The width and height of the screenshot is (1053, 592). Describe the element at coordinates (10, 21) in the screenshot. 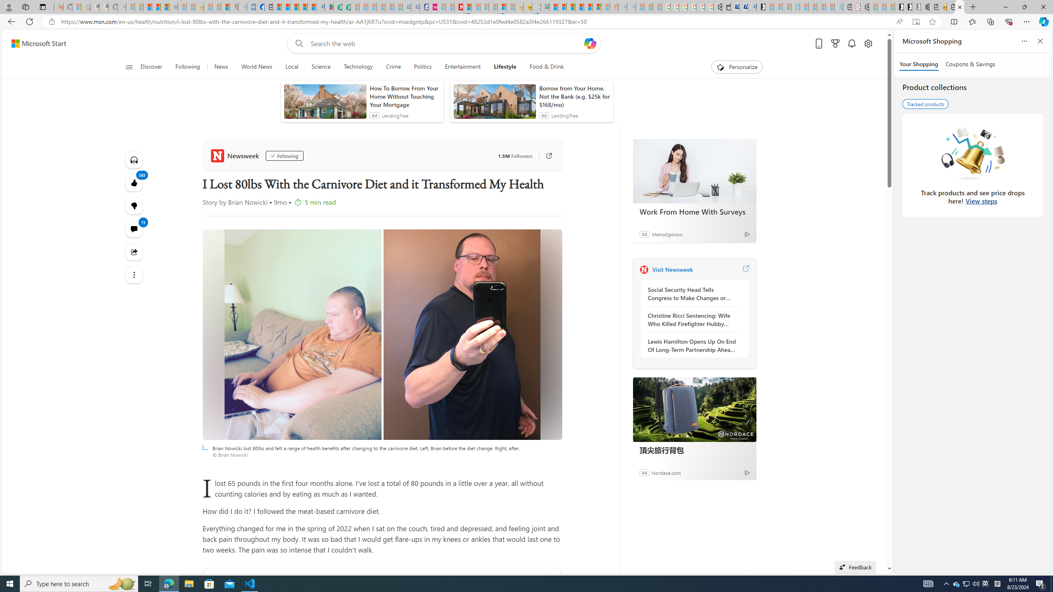

I see `Back` at that location.